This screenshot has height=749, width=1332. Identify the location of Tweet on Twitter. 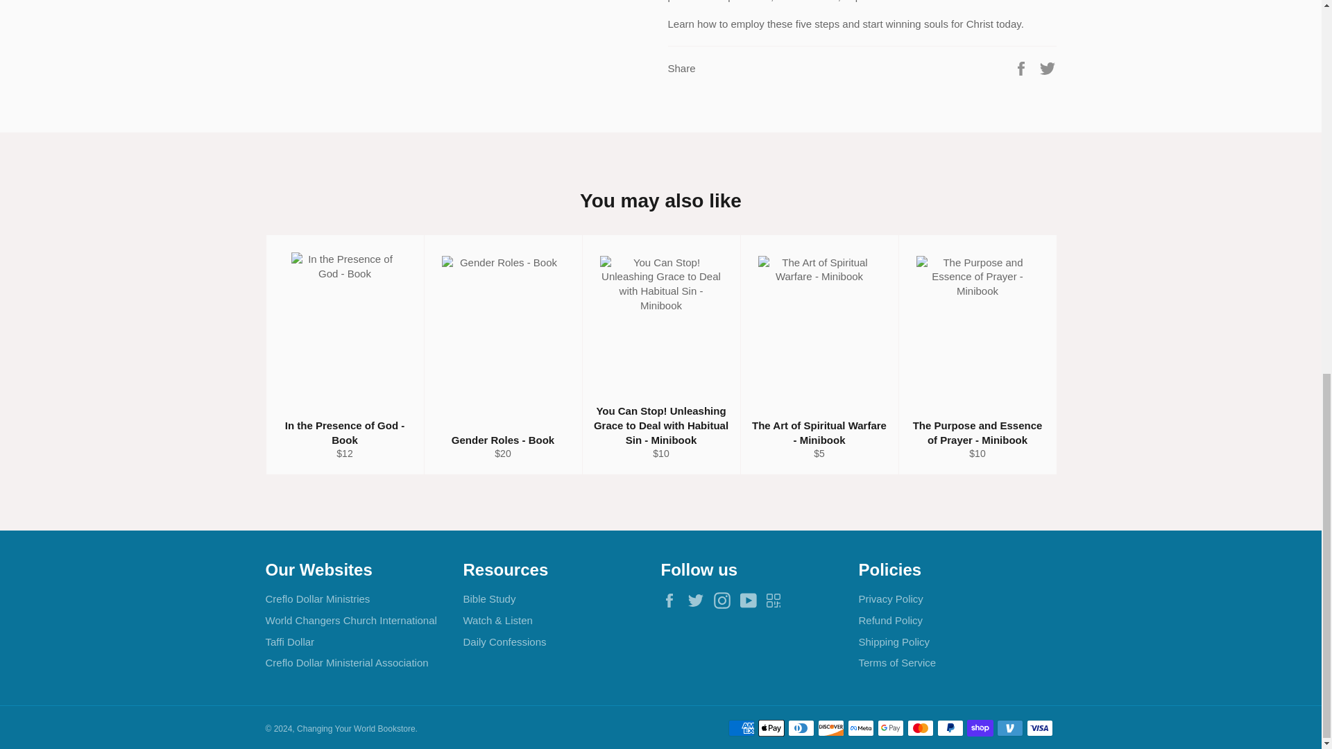
(1048, 67).